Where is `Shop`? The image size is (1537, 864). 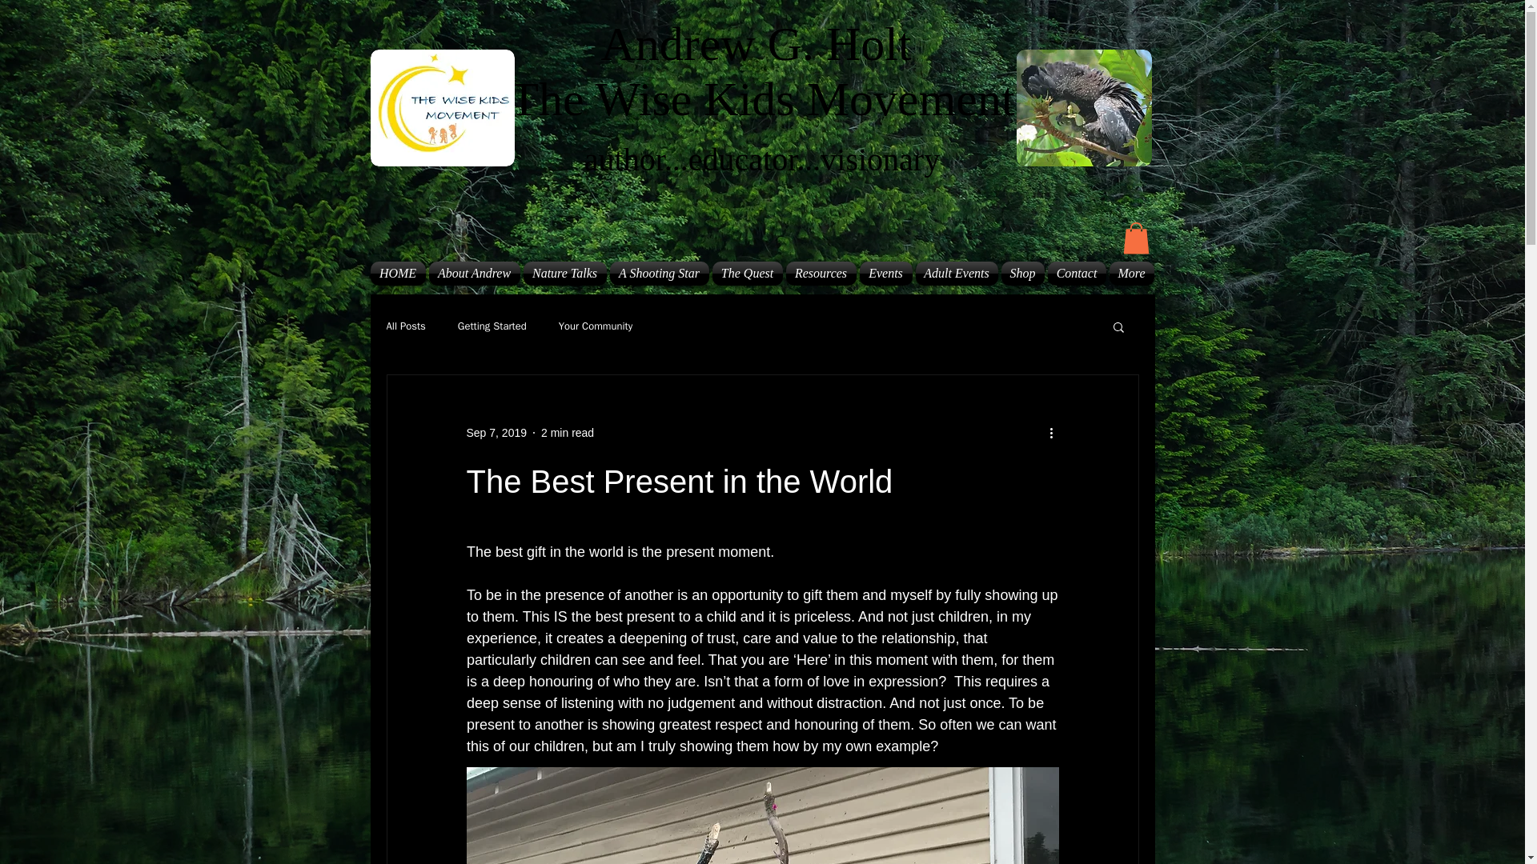
Shop is located at coordinates (1021, 274).